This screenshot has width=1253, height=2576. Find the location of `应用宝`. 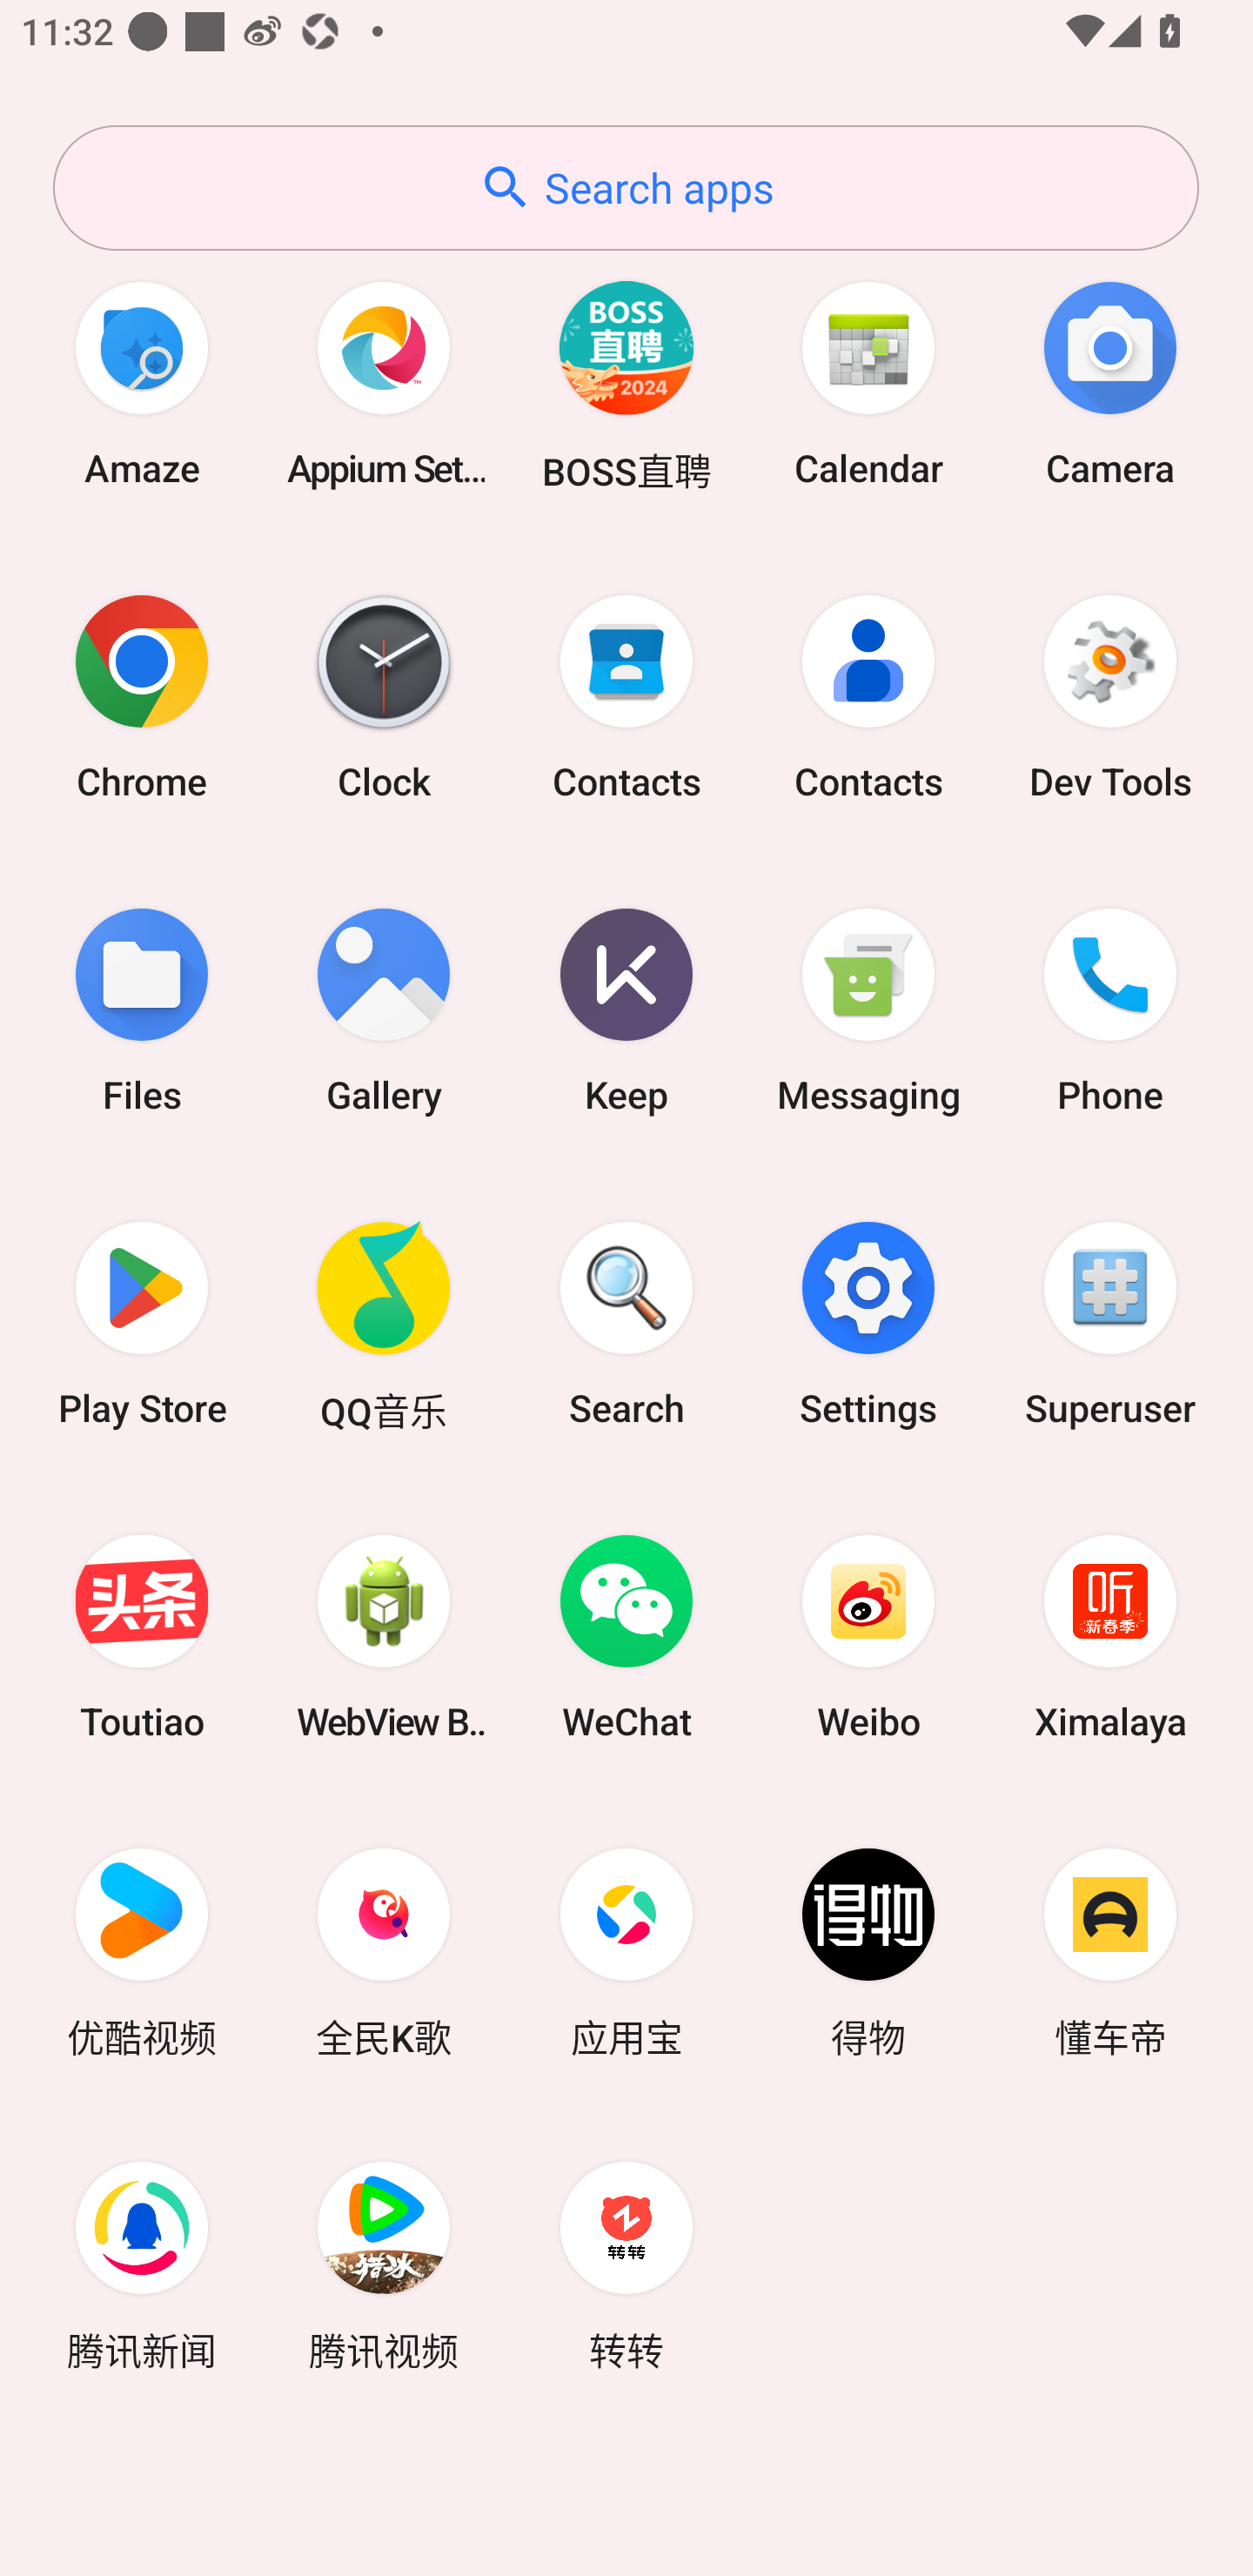

应用宝 is located at coordinates (626, 1949).